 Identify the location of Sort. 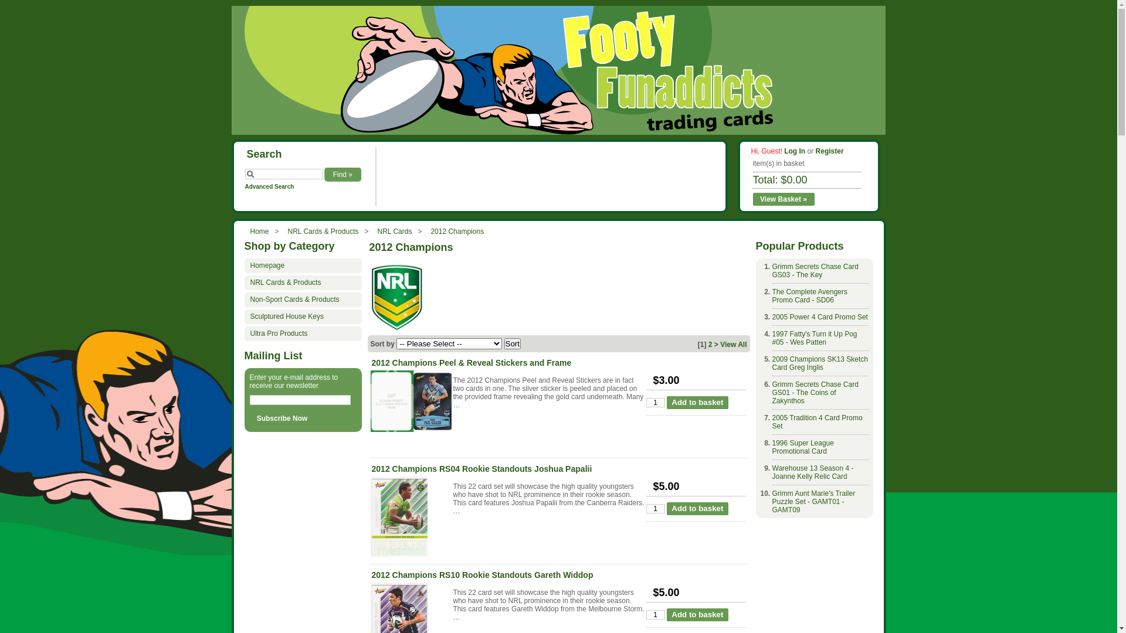
(513, 343).